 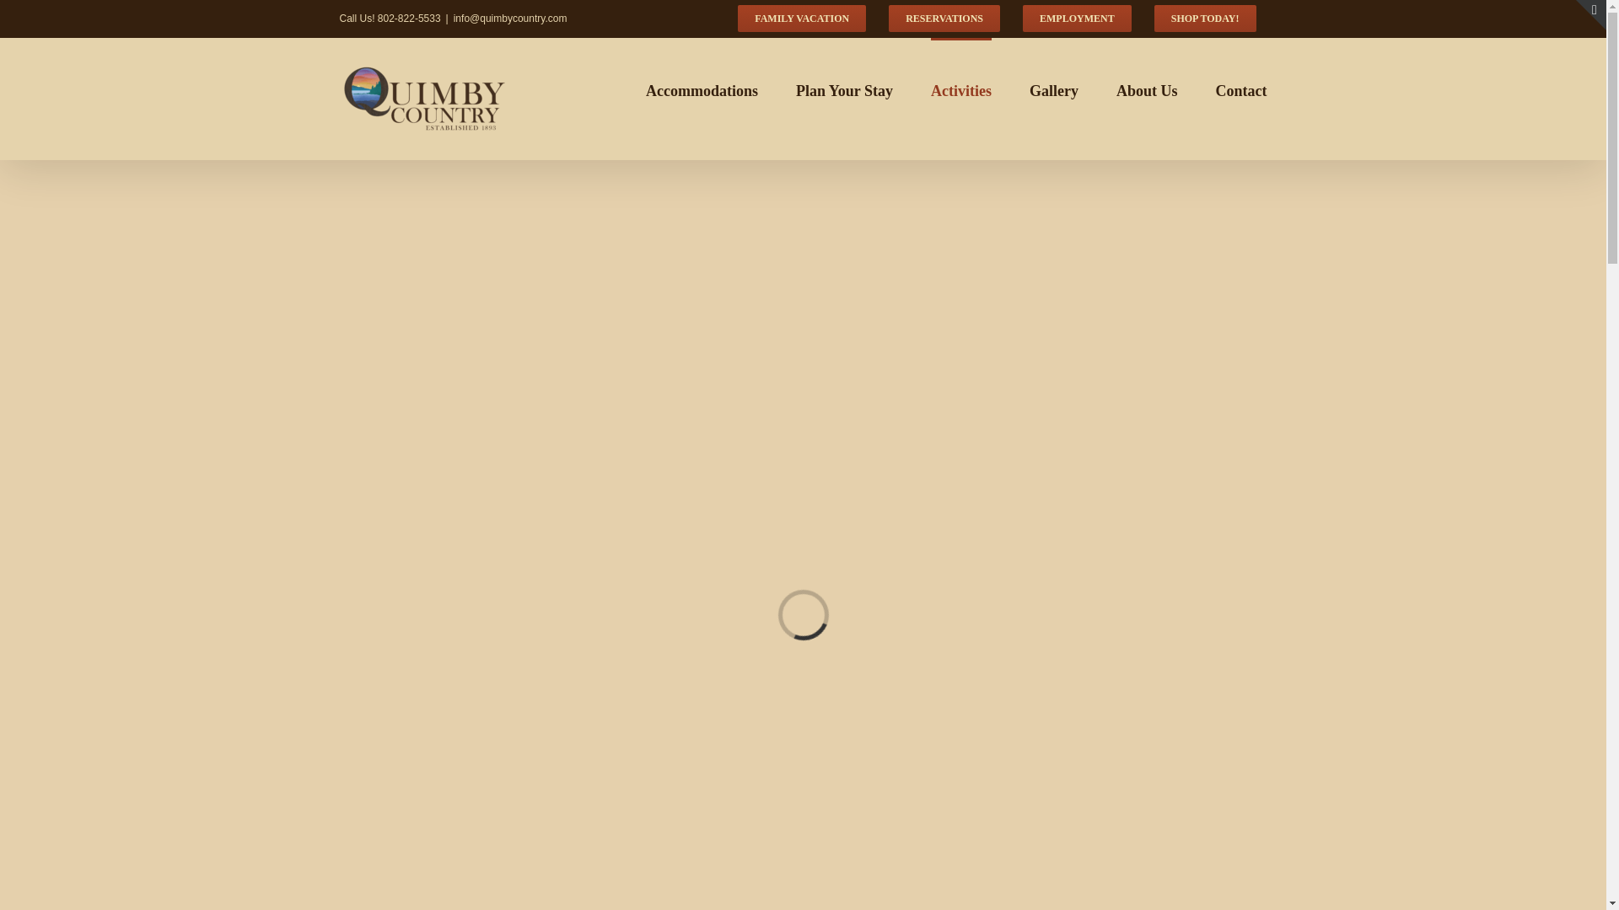 What do you see at coordinates (1205, 19) in the screenshot?
I see `SHOP TODAY!` at bounding box center [1205, 19].